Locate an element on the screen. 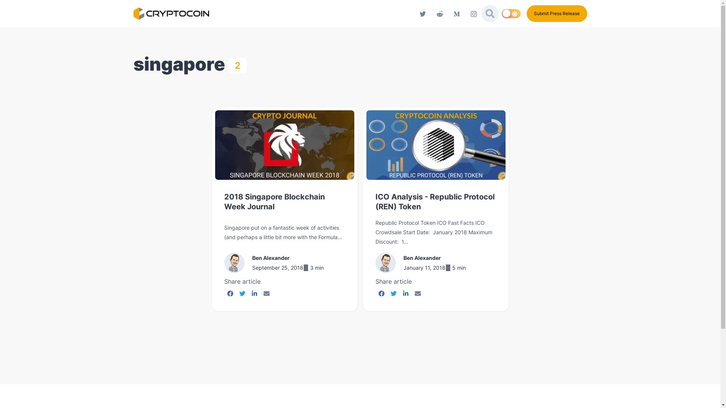 The height and width of the screenshot is (408, 726). ICO Analysis - Republic Protocol (REN) Token is located at coordinates (436, 202).